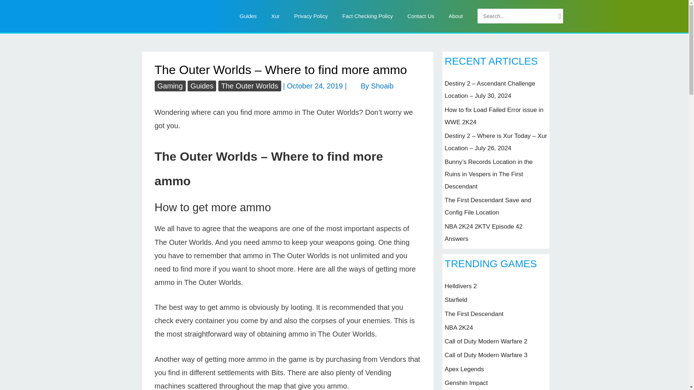  Describe the element at coordinates (488, 207) in the screenshot. I see `The First Descendant Save and Config File Location` at that location.